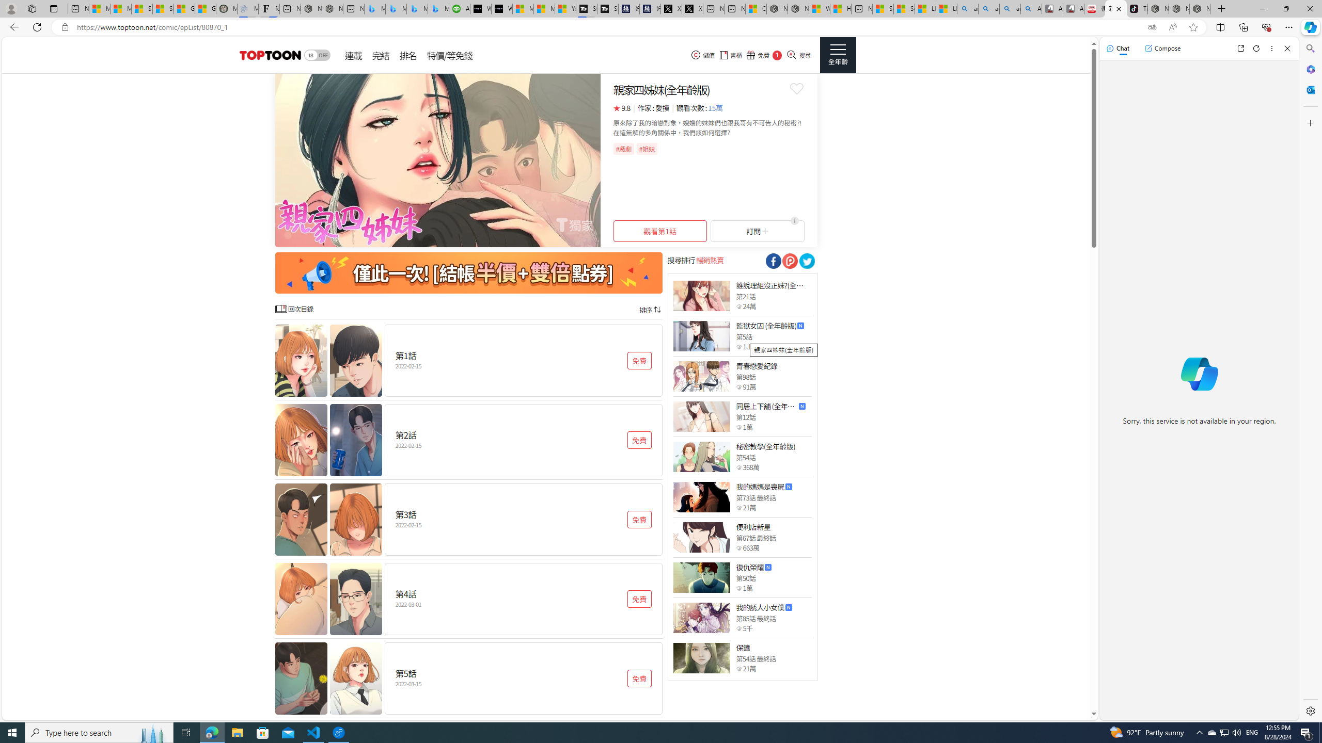  I want to click on Class: epicon_starpoint, so click(738, 669).